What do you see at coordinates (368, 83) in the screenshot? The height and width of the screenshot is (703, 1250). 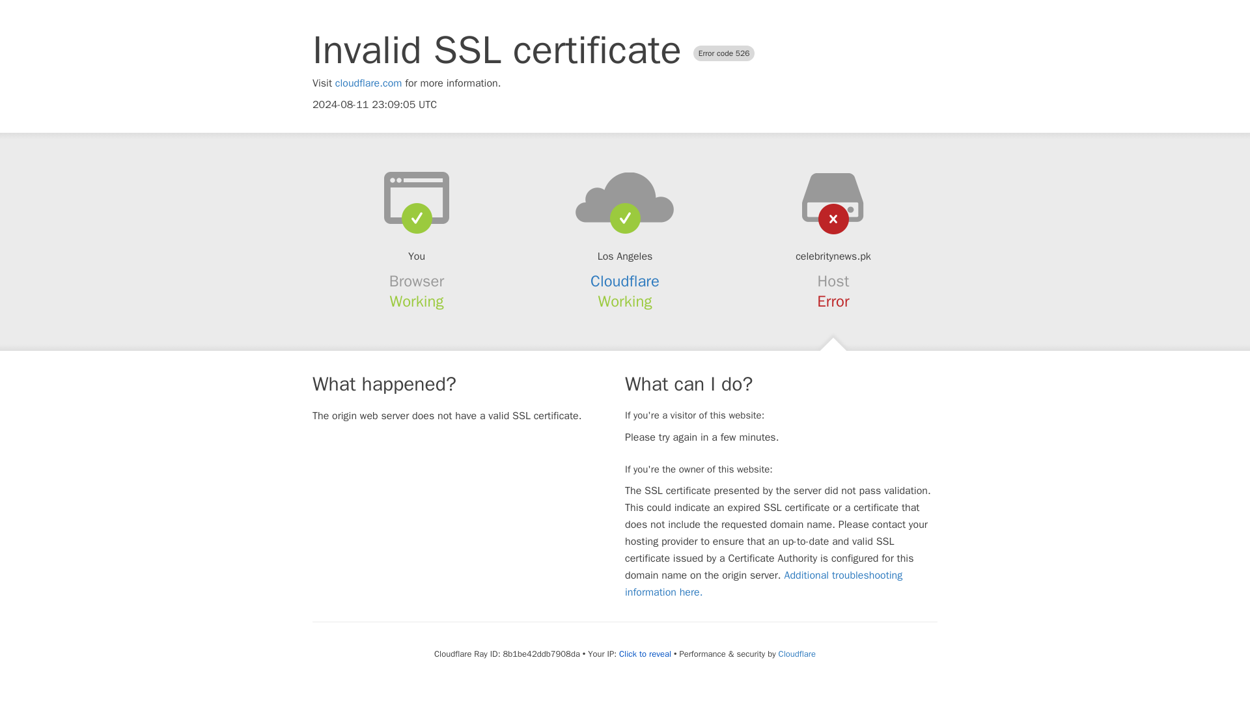 I see `cloudflare.com` at bounding box center [368, 83].